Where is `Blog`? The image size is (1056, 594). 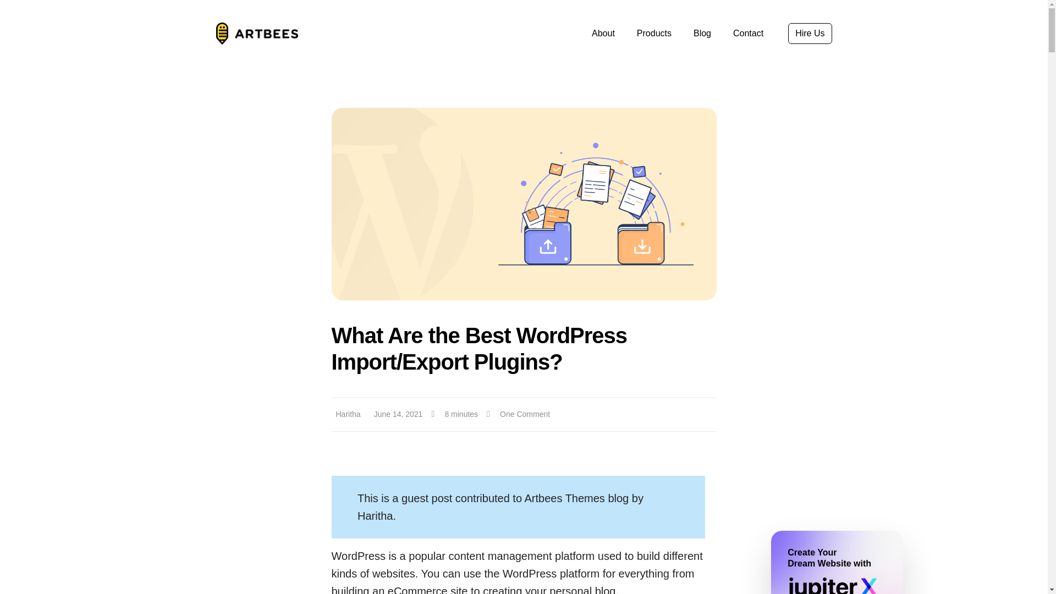 Blog is located at coordinates (702, 33).